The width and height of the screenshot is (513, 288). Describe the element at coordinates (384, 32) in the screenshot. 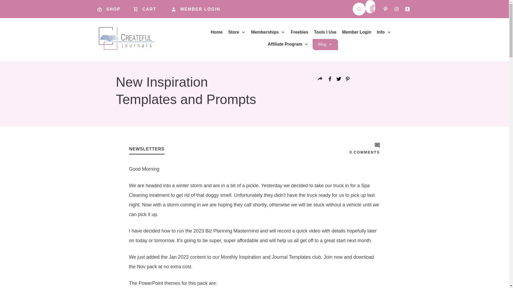

I see `Info` at that location.